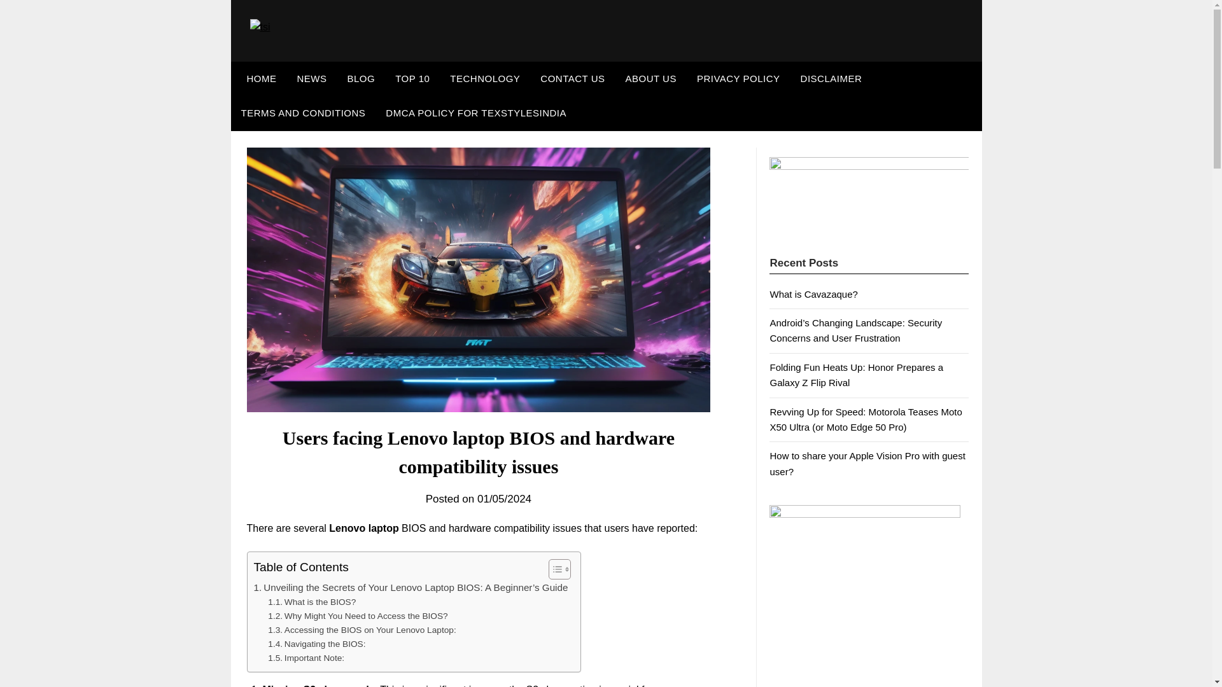 The width and height of the screenshot is (1222, 687). What do you see at coordinates (362, 630) in the screenshot?
I see `Accessing the BIOS on Your Lenovo Laptop:` at bounding box center [362, 630].